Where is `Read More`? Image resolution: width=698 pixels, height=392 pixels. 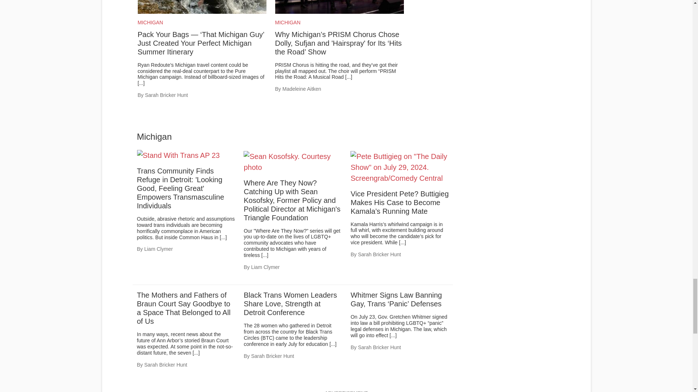
Read More is located at coordinates (265, 255).